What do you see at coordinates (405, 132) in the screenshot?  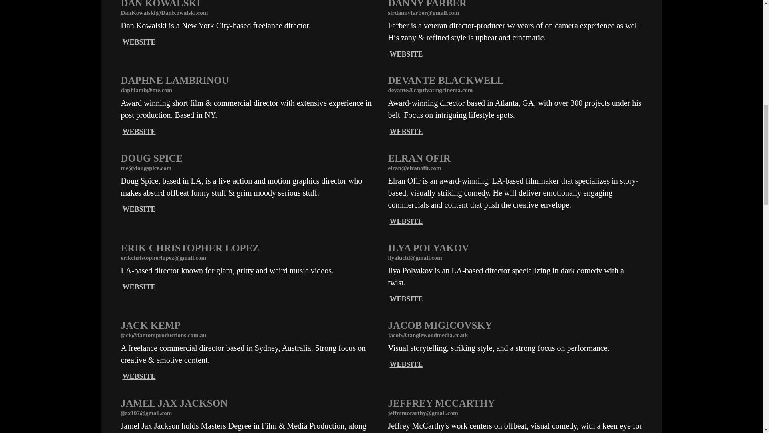 I see `WEBSITE` at bounding box center [405, 132].